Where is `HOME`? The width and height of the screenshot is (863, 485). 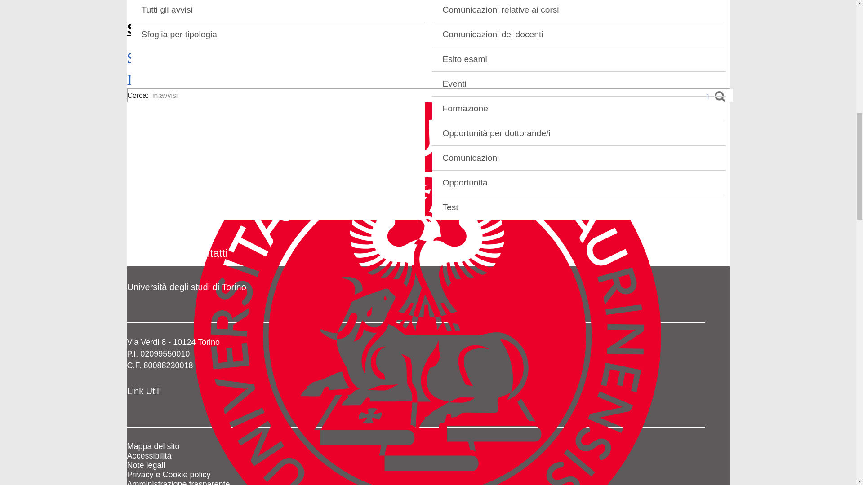
HOME is located at coordinates (428, 11).